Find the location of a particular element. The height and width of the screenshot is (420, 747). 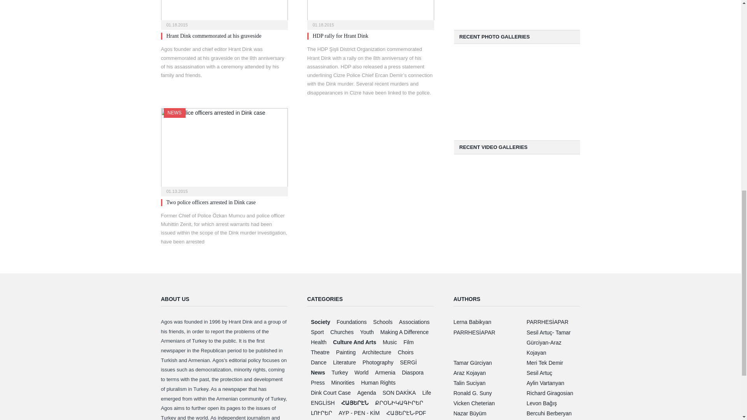

Two police officers arrested in Dink case is located at coordinates (211, 202).